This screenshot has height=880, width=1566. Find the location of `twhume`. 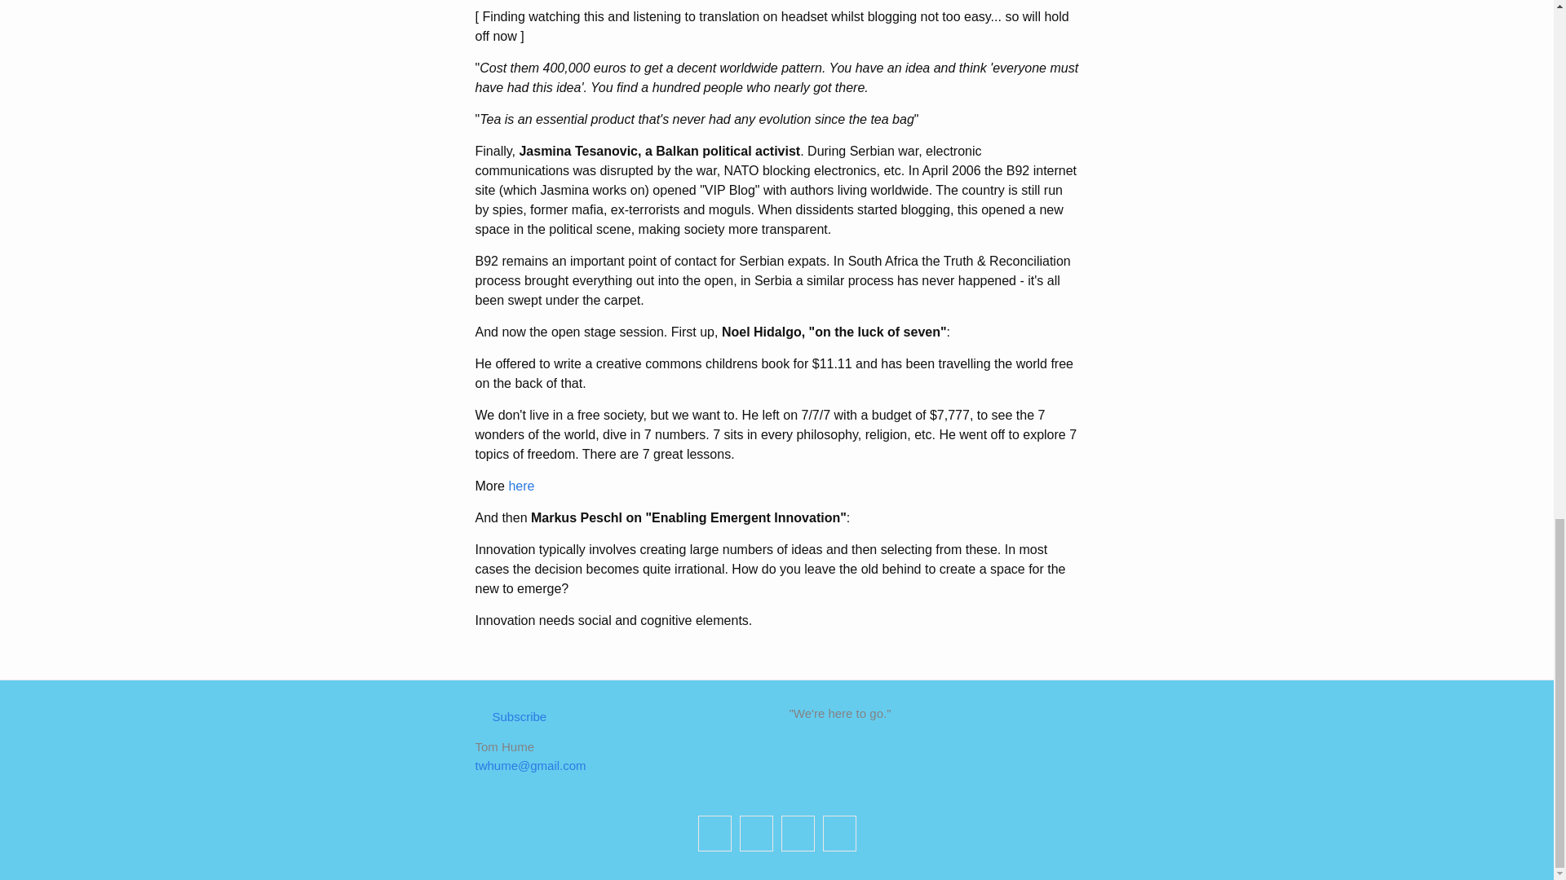

twhume is located at coordinates (798, 834).